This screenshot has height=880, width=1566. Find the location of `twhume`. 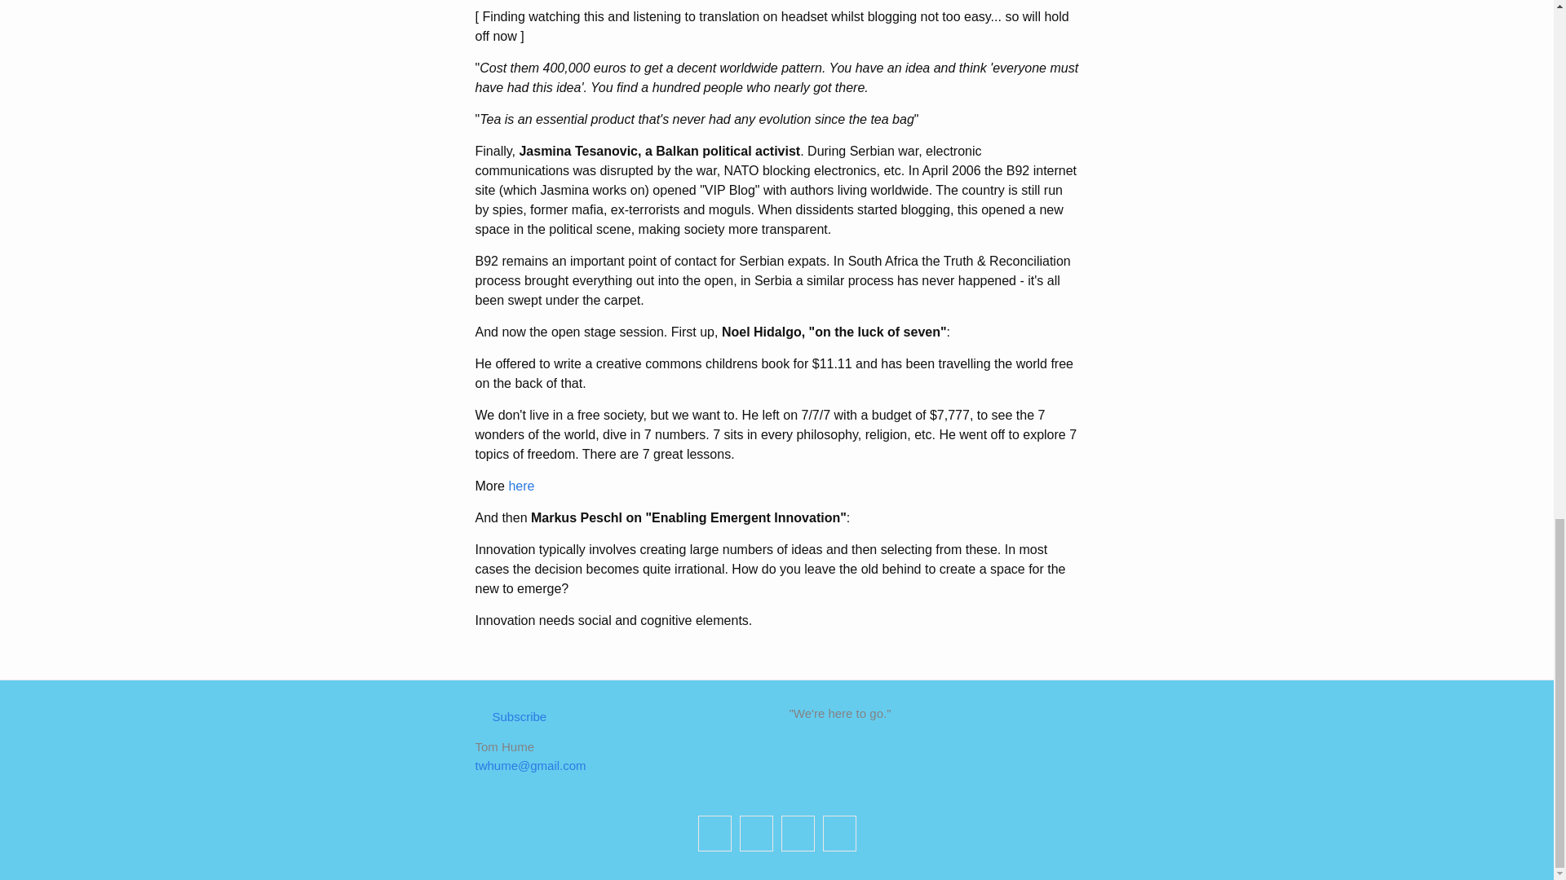

twhume is located at coordinates (798, 834).